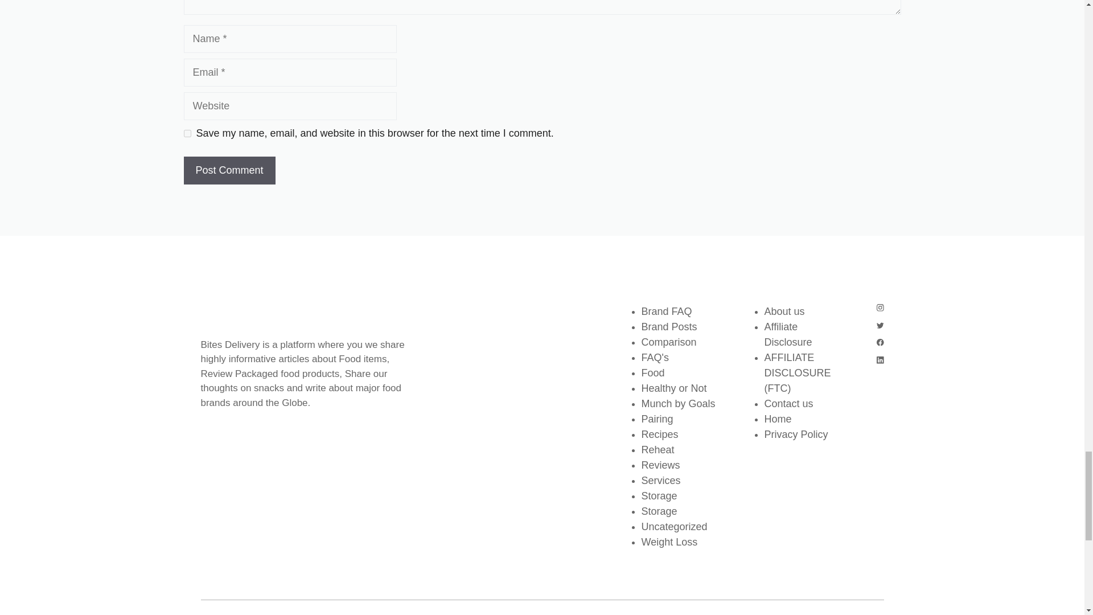 Image resolution: width=1093 pixels, height=615 pixels. What do you see at coordinates (654, 358) in the screenshot?
I see `FAQ's` at bounding box center [654, 358].